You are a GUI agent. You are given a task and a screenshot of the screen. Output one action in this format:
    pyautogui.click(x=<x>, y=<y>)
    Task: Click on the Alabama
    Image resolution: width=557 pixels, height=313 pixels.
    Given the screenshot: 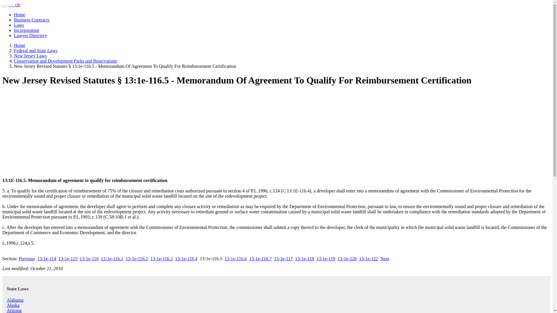 What is the action you would take?
    pyautogui.click(x=15, y=300)
    